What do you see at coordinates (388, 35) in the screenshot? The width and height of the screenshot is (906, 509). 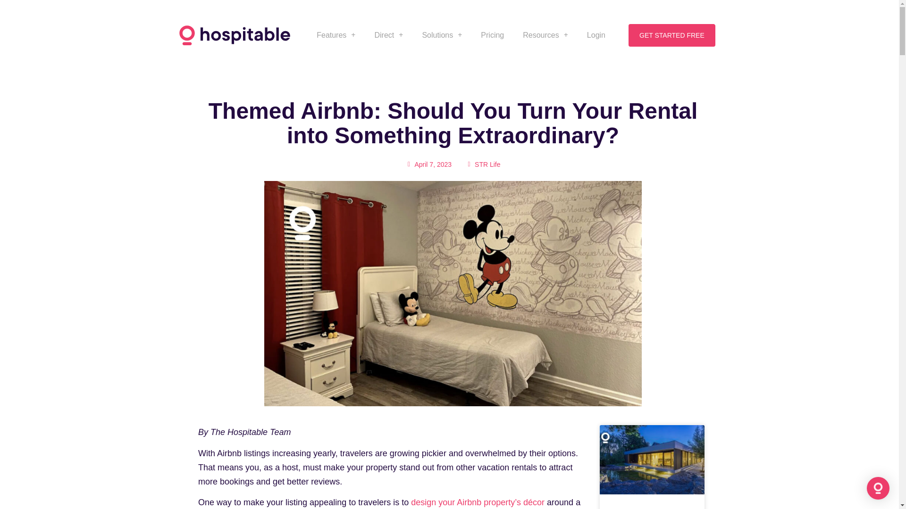 I see `Direct` at bounding box center [388, 35].